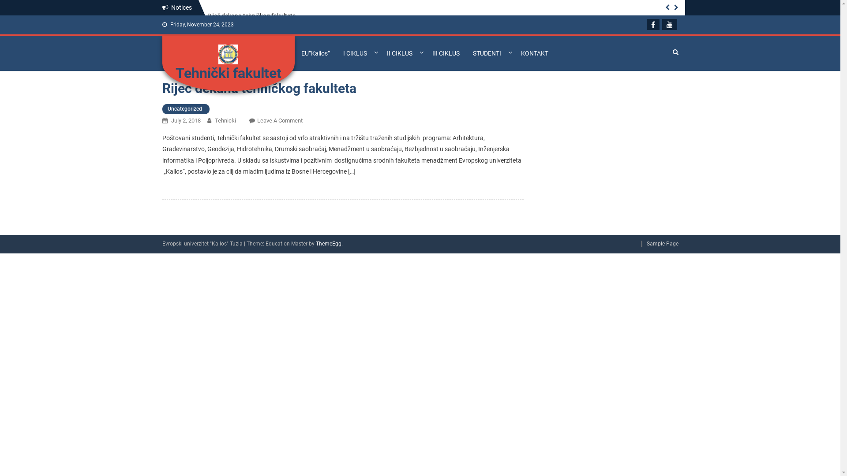 The image size is (847, 476). Describe the element at coordinates (609, 122) in the screenshot. I see `Search` at that location.